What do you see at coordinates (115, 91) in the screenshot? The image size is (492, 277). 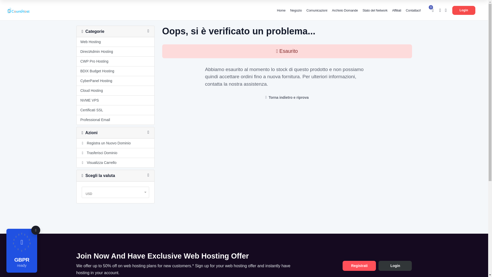 I see `Cloud Hosting` at bounding box center [115, 91].